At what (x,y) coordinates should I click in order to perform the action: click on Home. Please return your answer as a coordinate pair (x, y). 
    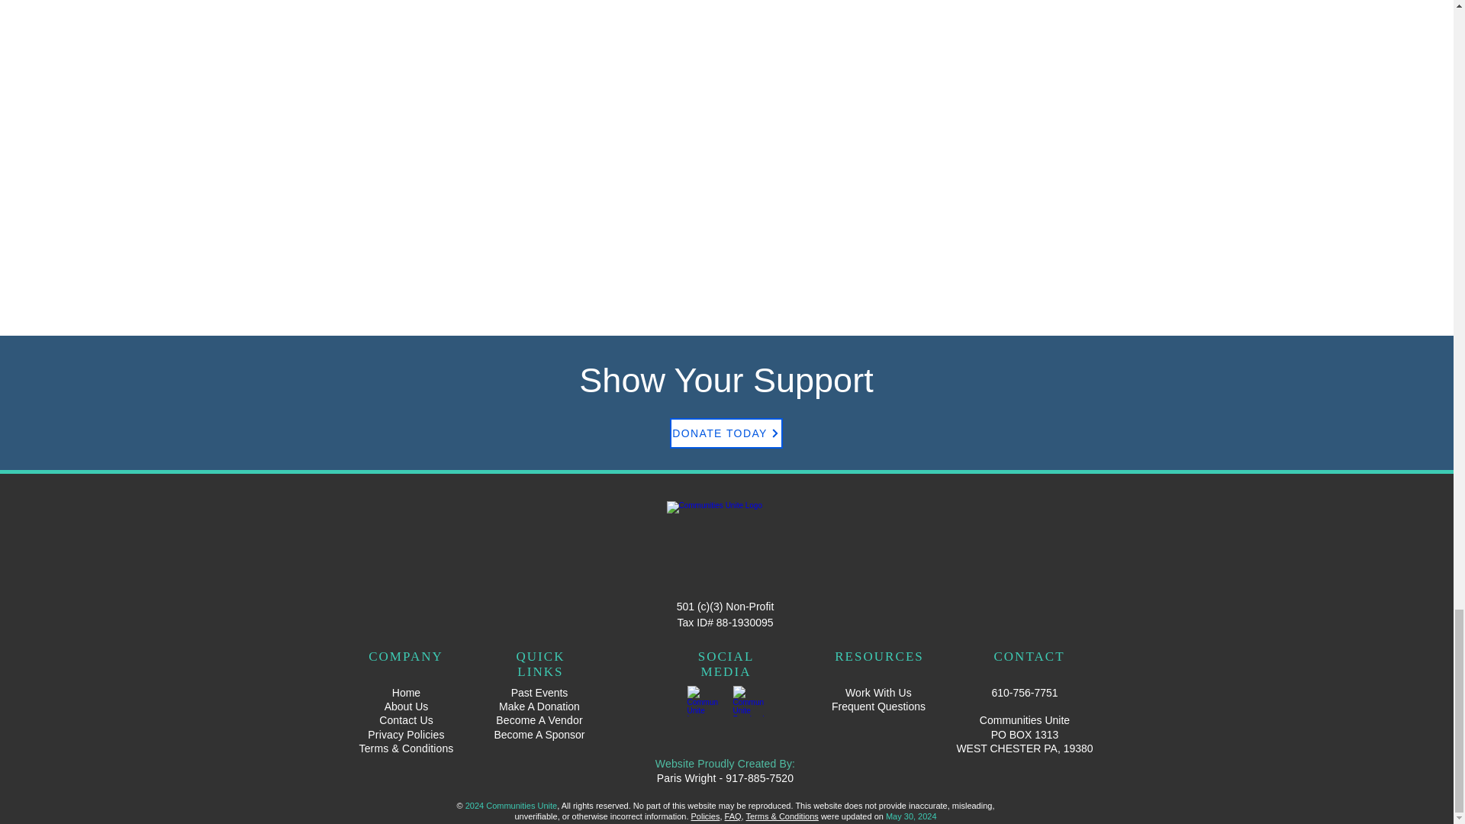
    Looking at the image, I should click on (406, 692).